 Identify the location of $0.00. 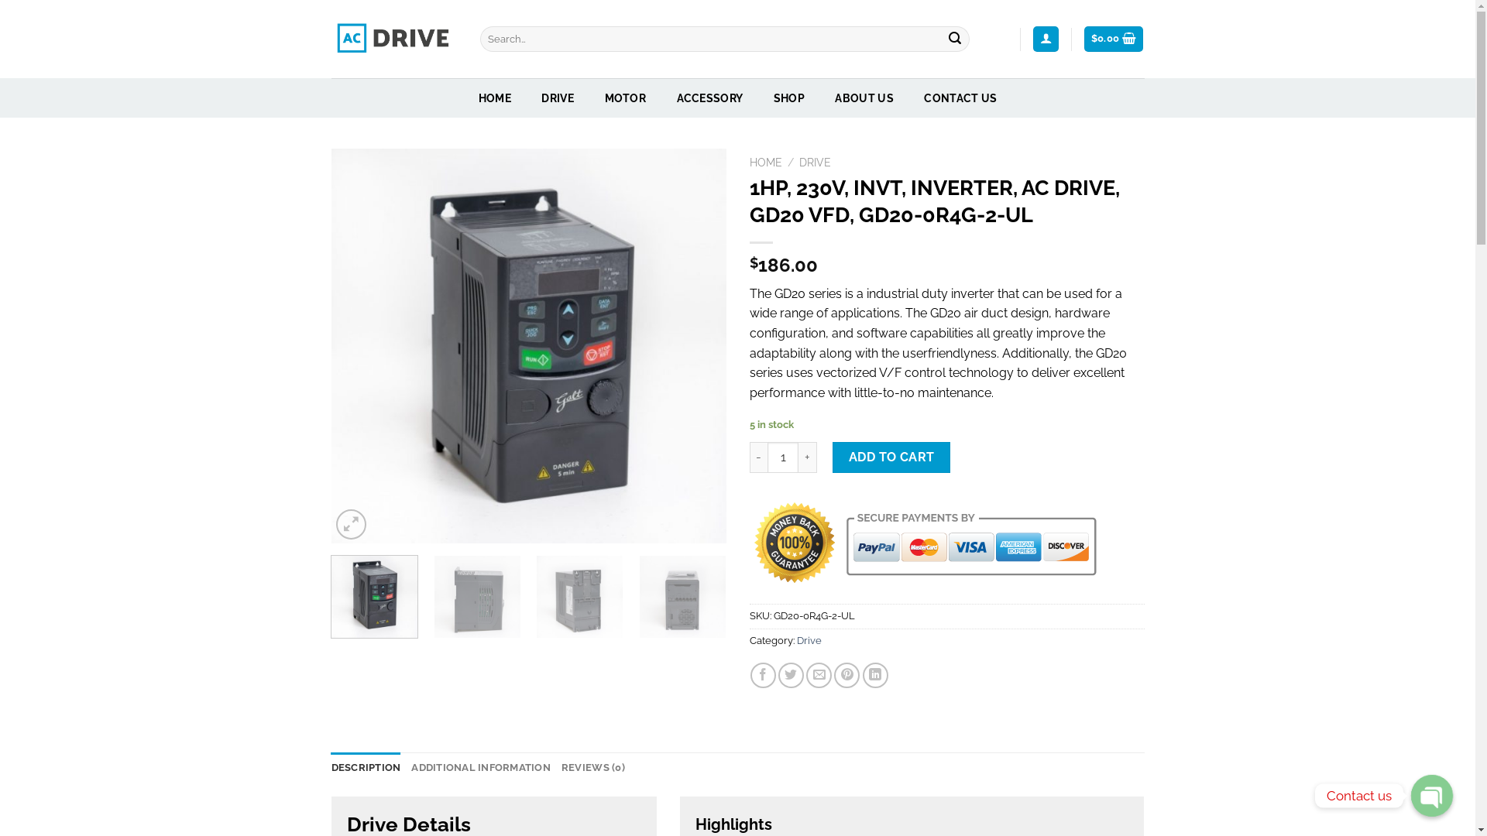
(1114, 39).